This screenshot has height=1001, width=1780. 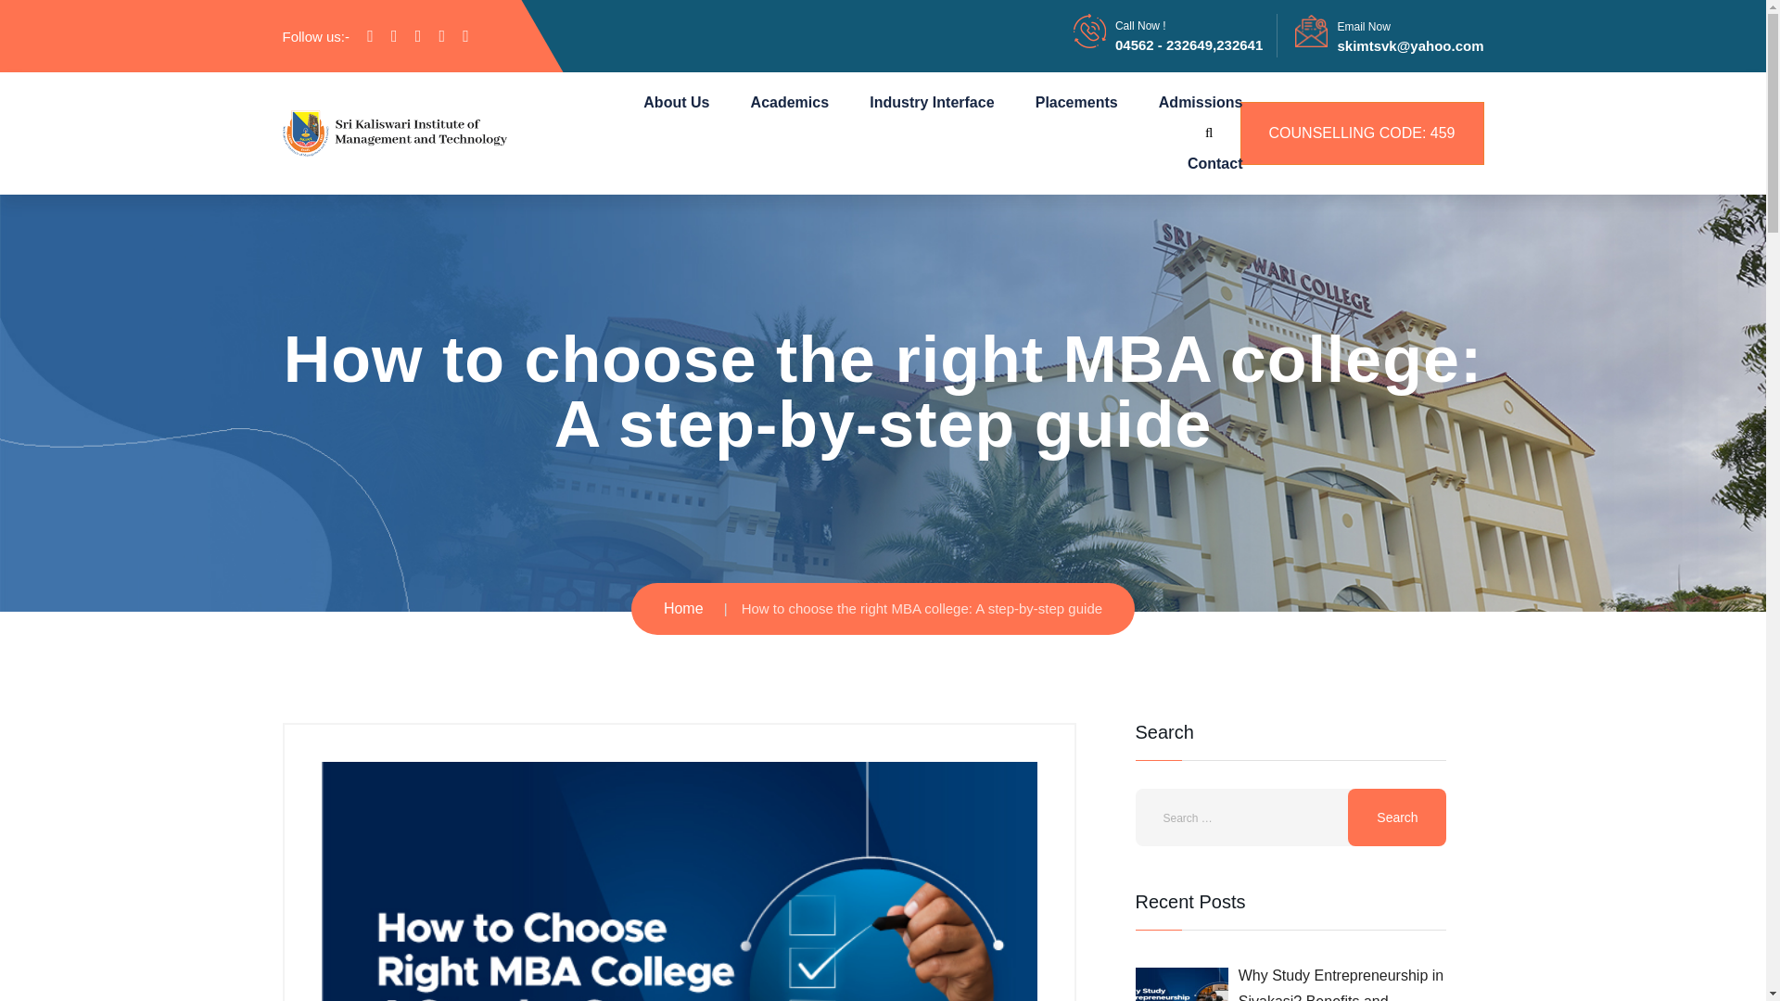 I want to click on Academics, so click(x=790, y=102).